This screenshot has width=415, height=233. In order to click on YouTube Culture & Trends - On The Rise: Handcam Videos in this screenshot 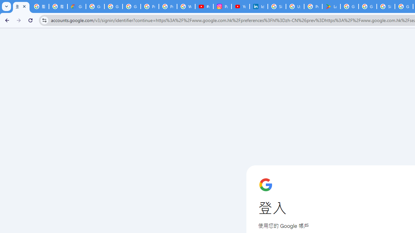, I will do `click(241, 6)`.